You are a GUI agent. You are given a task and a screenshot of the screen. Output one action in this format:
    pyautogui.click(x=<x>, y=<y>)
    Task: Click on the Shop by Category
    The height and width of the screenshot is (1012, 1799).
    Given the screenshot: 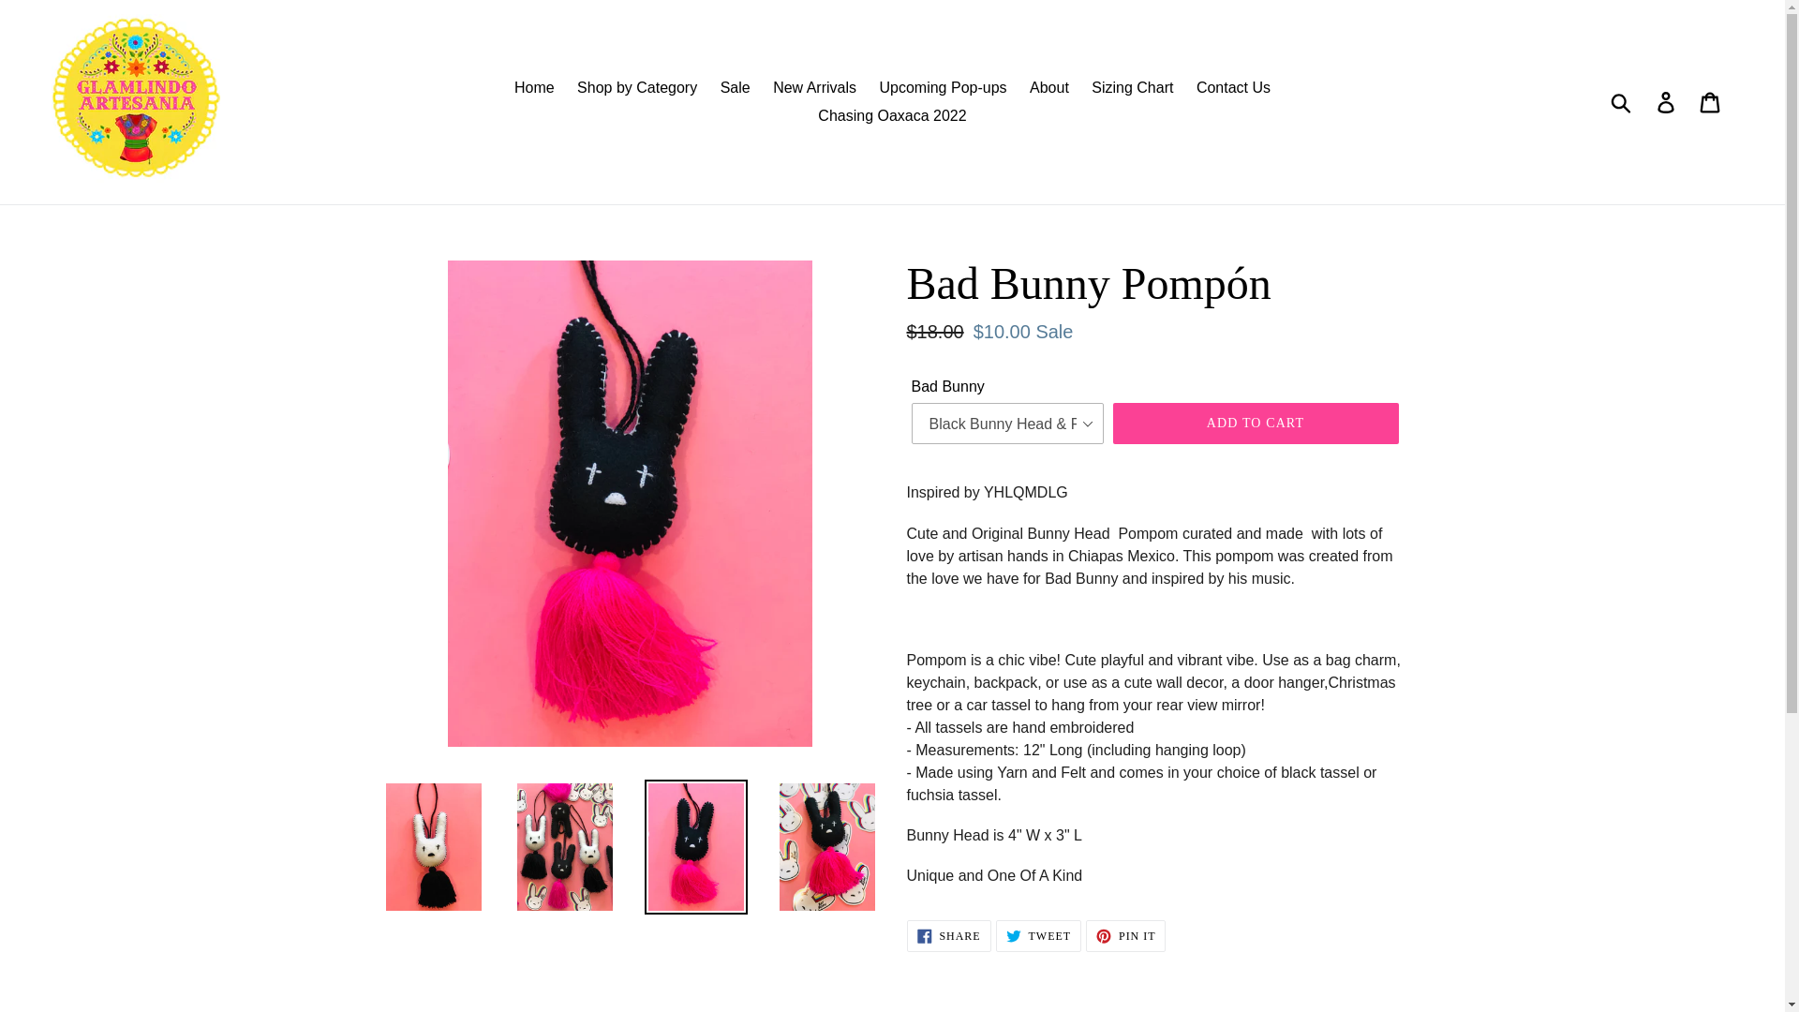 What is the action you would take?
    pyautogui.click(x=637, y=88)
    